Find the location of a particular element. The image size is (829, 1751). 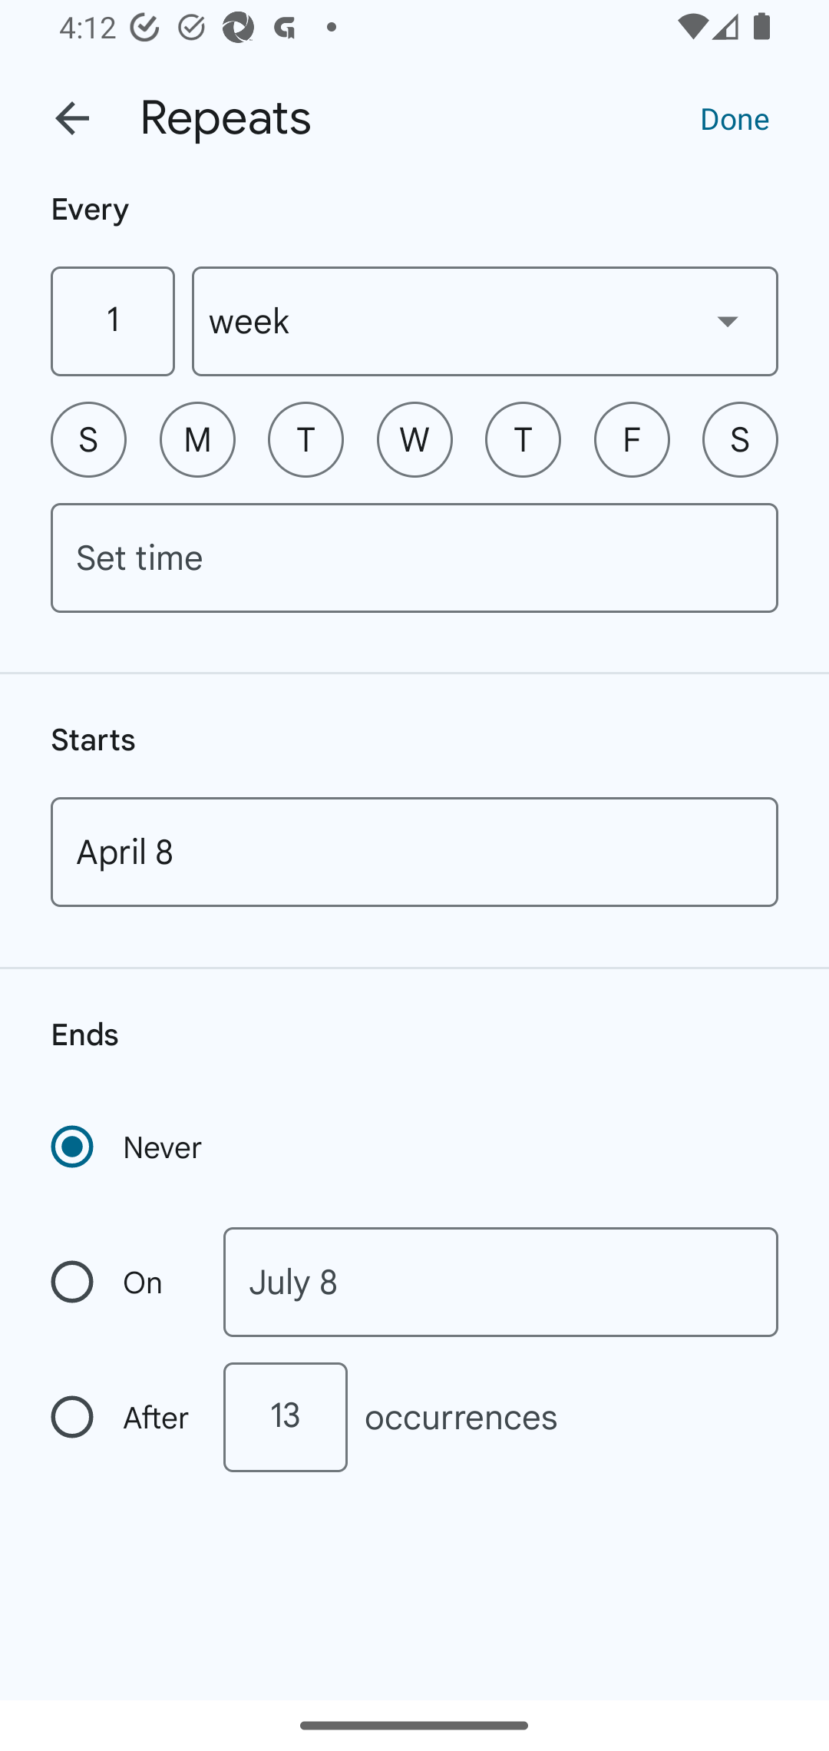

April 8 is located at coordinates (414, 852).